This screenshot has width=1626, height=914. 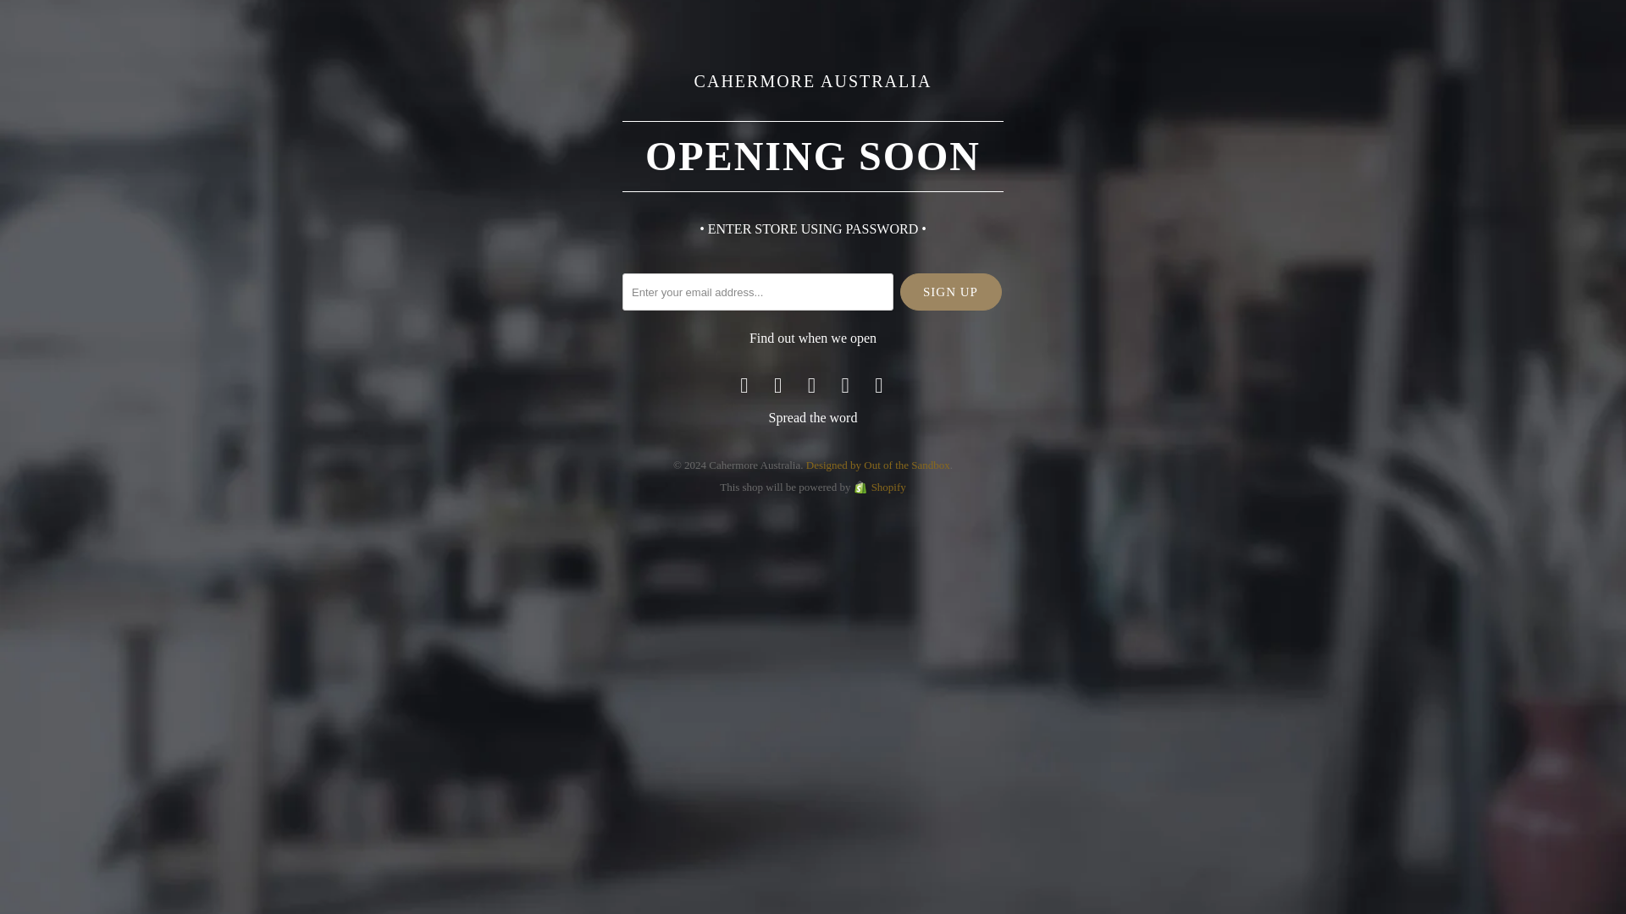 I want to click on Cahermore Australia on Facebook, so click(x=778, y=384).